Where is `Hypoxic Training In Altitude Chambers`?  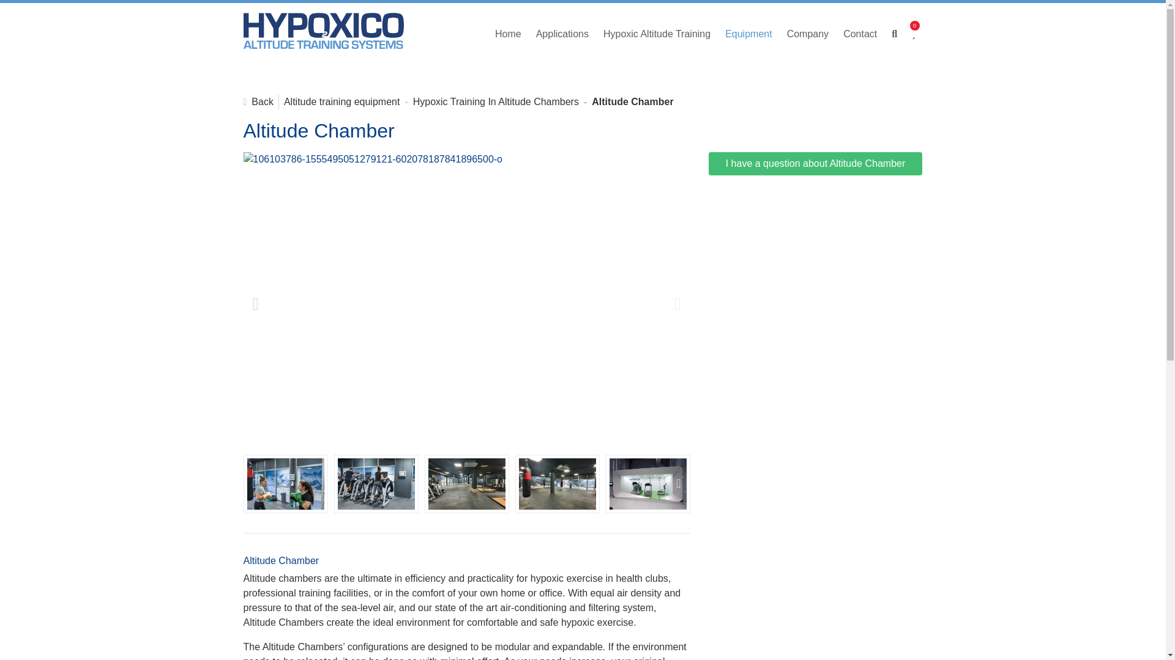 Hypoxic Training In Altitude Chambers is located at coordinates (496, 102).